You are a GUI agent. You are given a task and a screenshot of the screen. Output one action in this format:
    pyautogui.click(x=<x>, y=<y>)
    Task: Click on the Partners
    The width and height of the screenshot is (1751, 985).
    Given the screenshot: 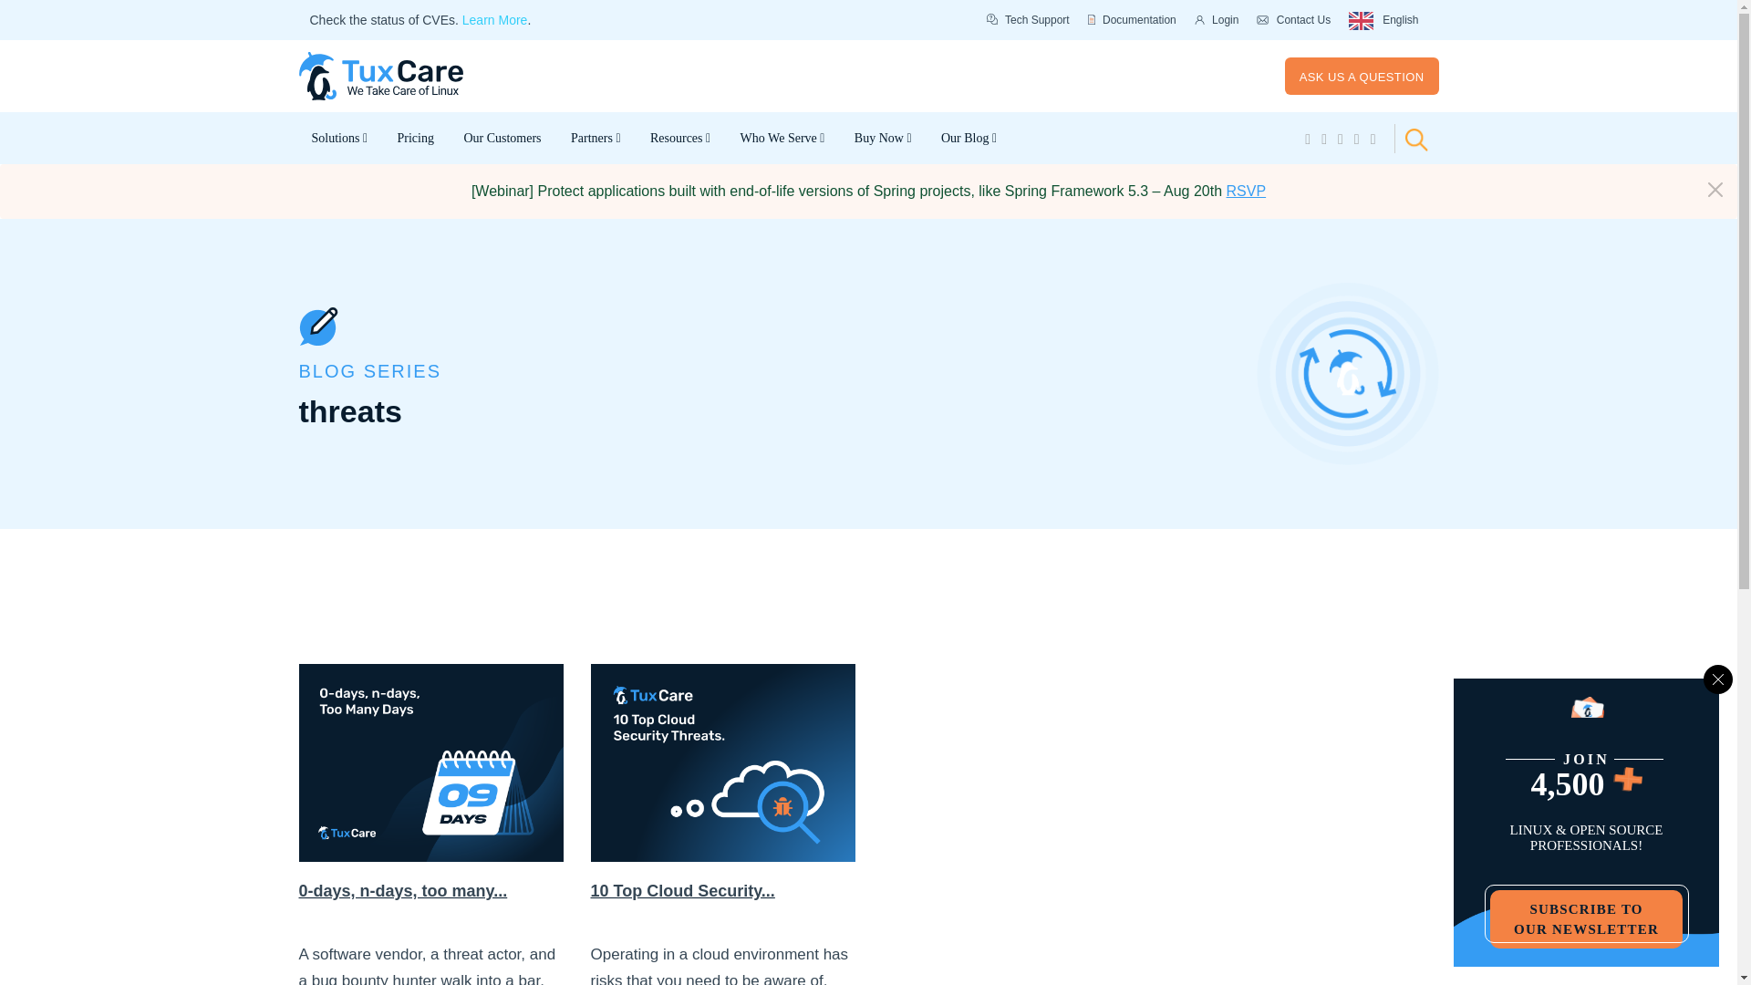 What is the action you would take?
    pyautogui.click(x=596, y=139)
    